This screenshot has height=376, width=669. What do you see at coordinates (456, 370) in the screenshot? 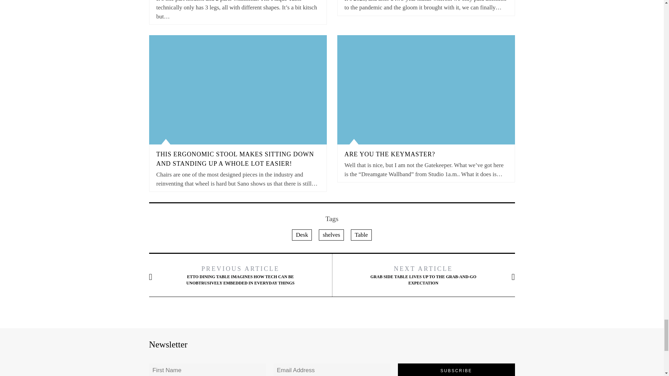
I see `Subscribe` at bounding box center [456, 370].